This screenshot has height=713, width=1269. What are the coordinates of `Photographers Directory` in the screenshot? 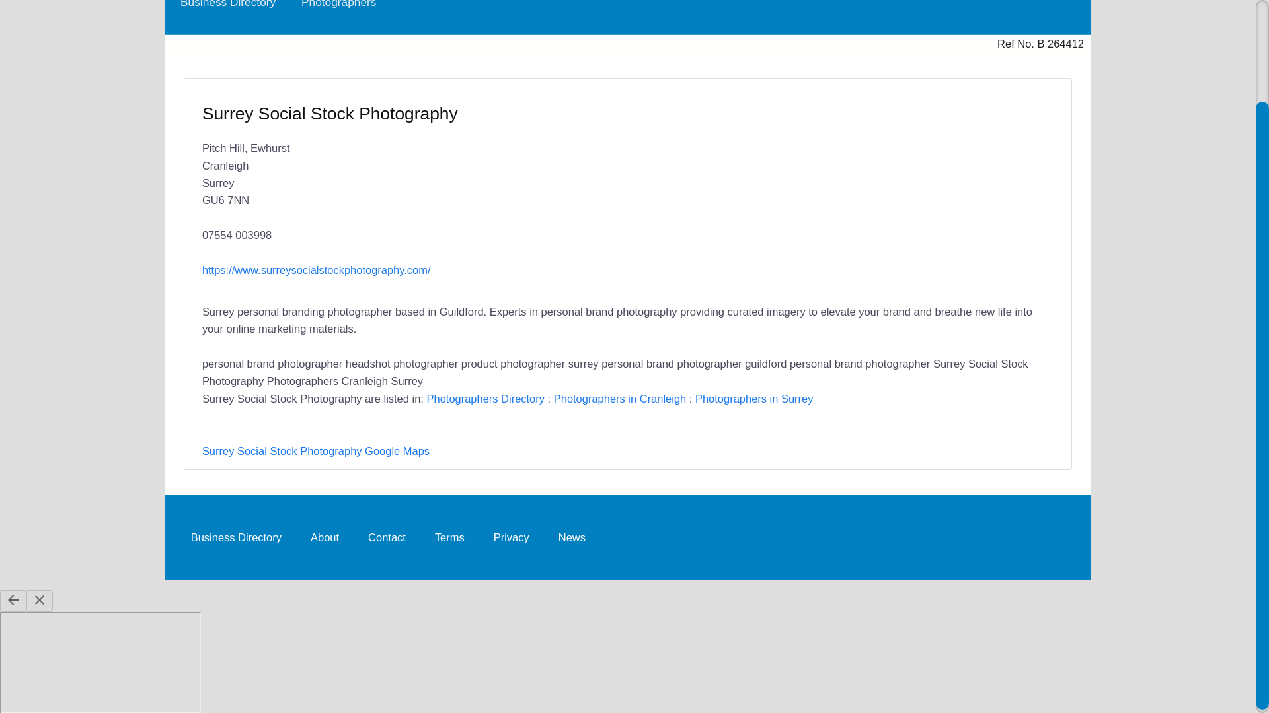 It's located at (486, 399).